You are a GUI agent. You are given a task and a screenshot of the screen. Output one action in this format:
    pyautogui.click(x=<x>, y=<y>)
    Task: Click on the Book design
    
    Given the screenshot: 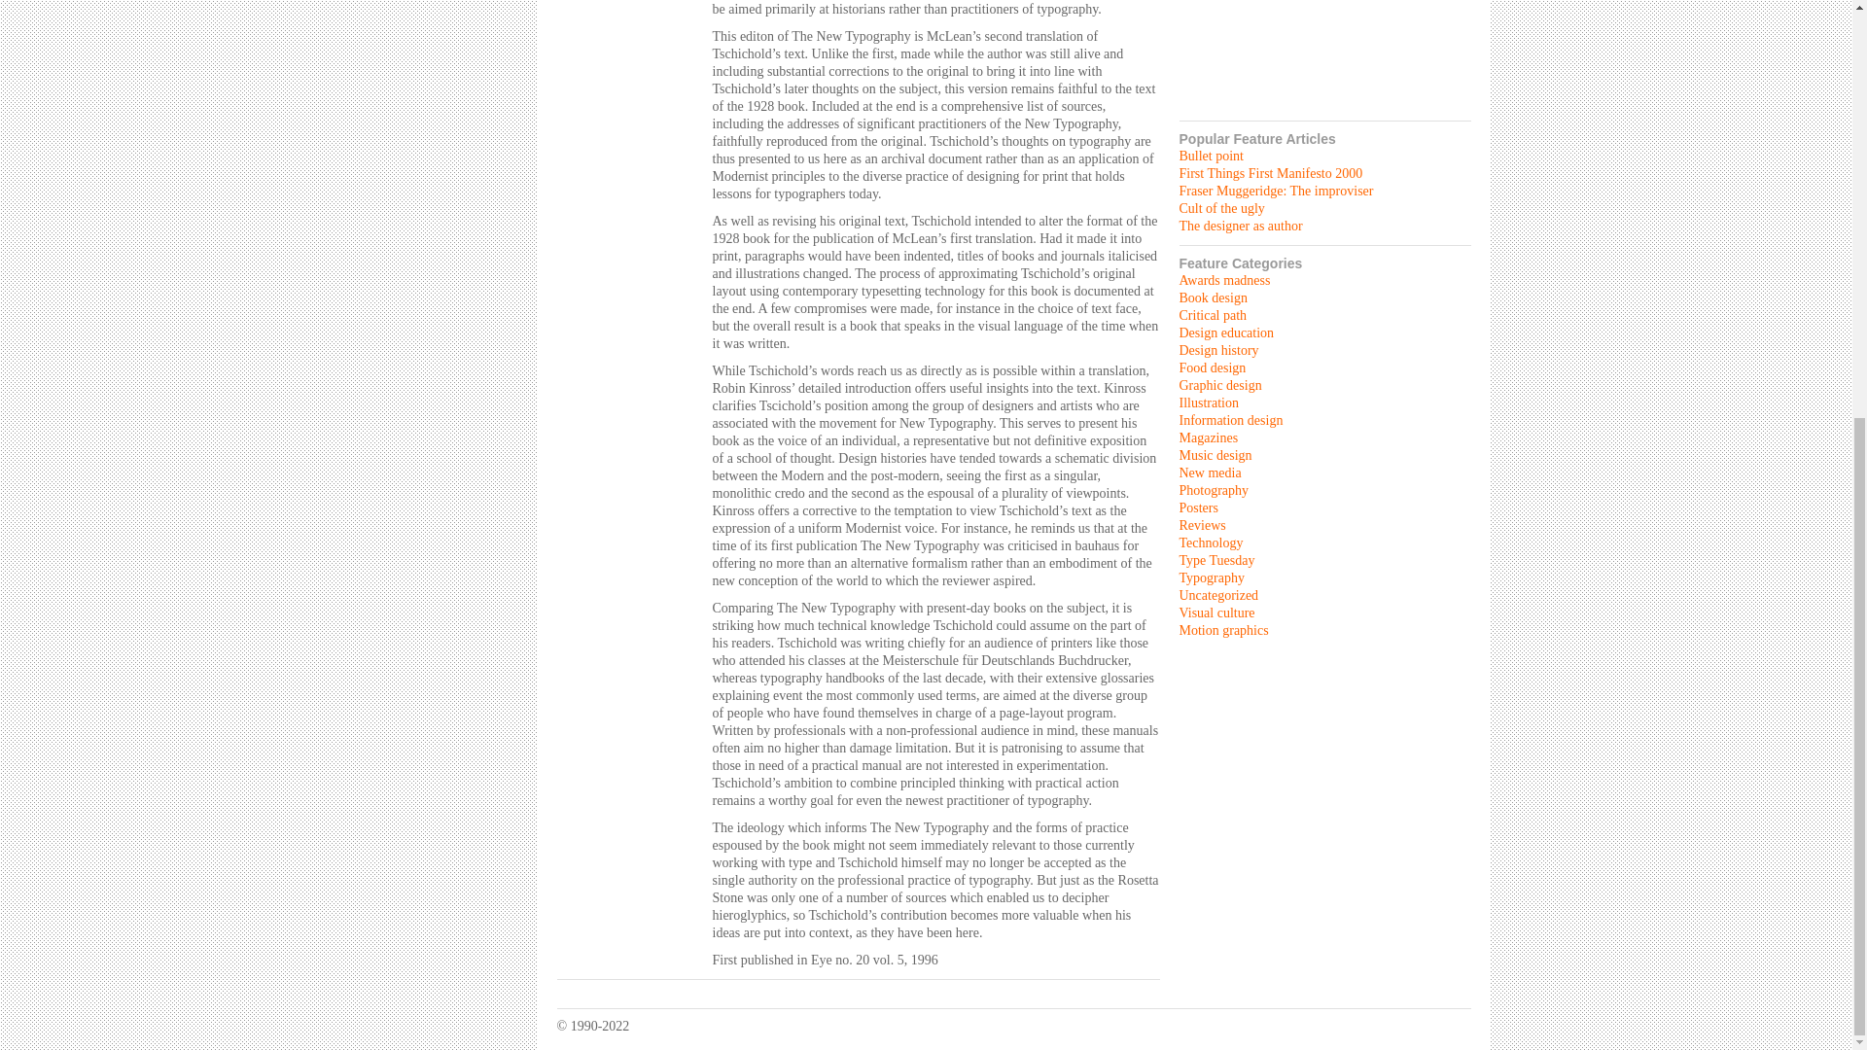 What is the action you would take?
    pyautogui.click(x=1212, y=297)
    